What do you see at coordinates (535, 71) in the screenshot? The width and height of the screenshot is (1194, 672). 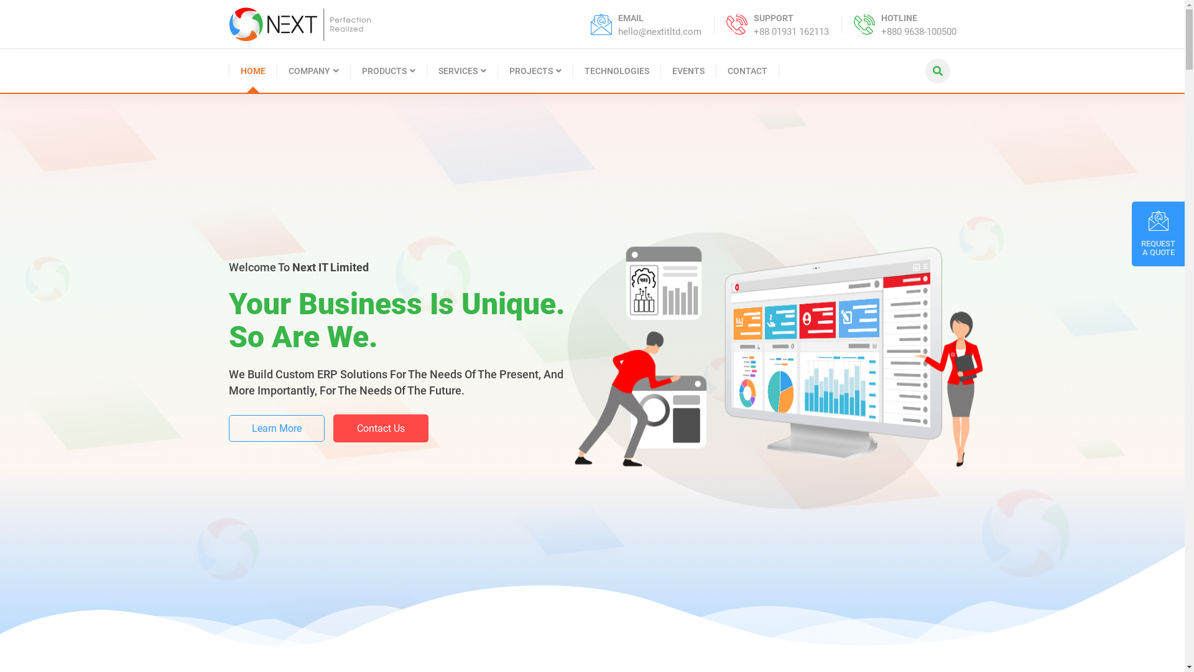 I see `PROJECTS` at bounding box center [535, 71].